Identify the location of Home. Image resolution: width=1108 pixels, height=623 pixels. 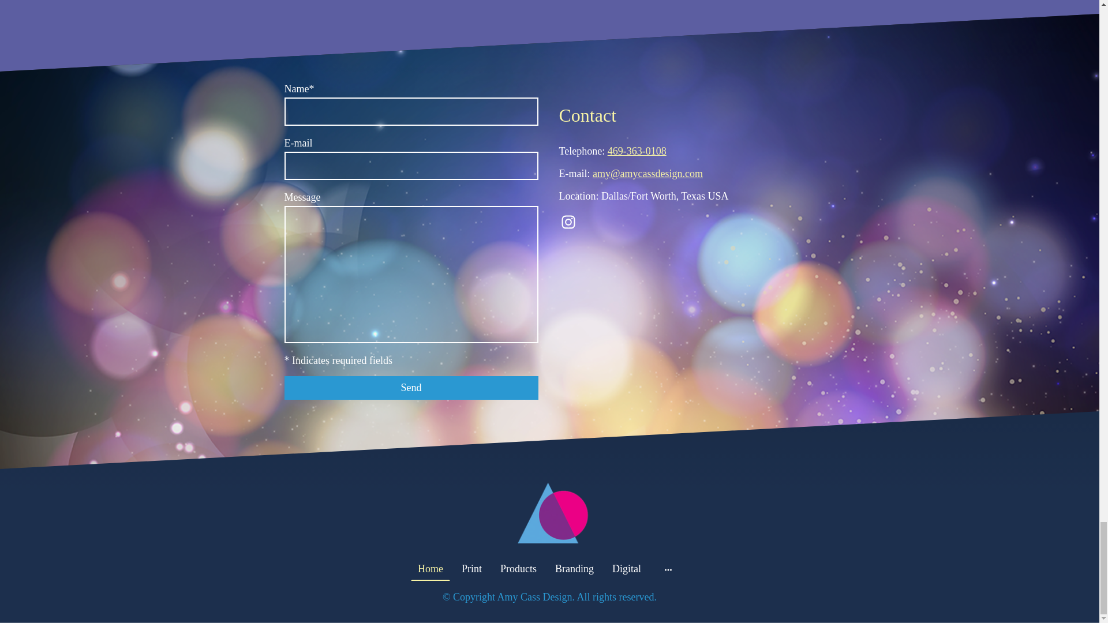
(431, 569).